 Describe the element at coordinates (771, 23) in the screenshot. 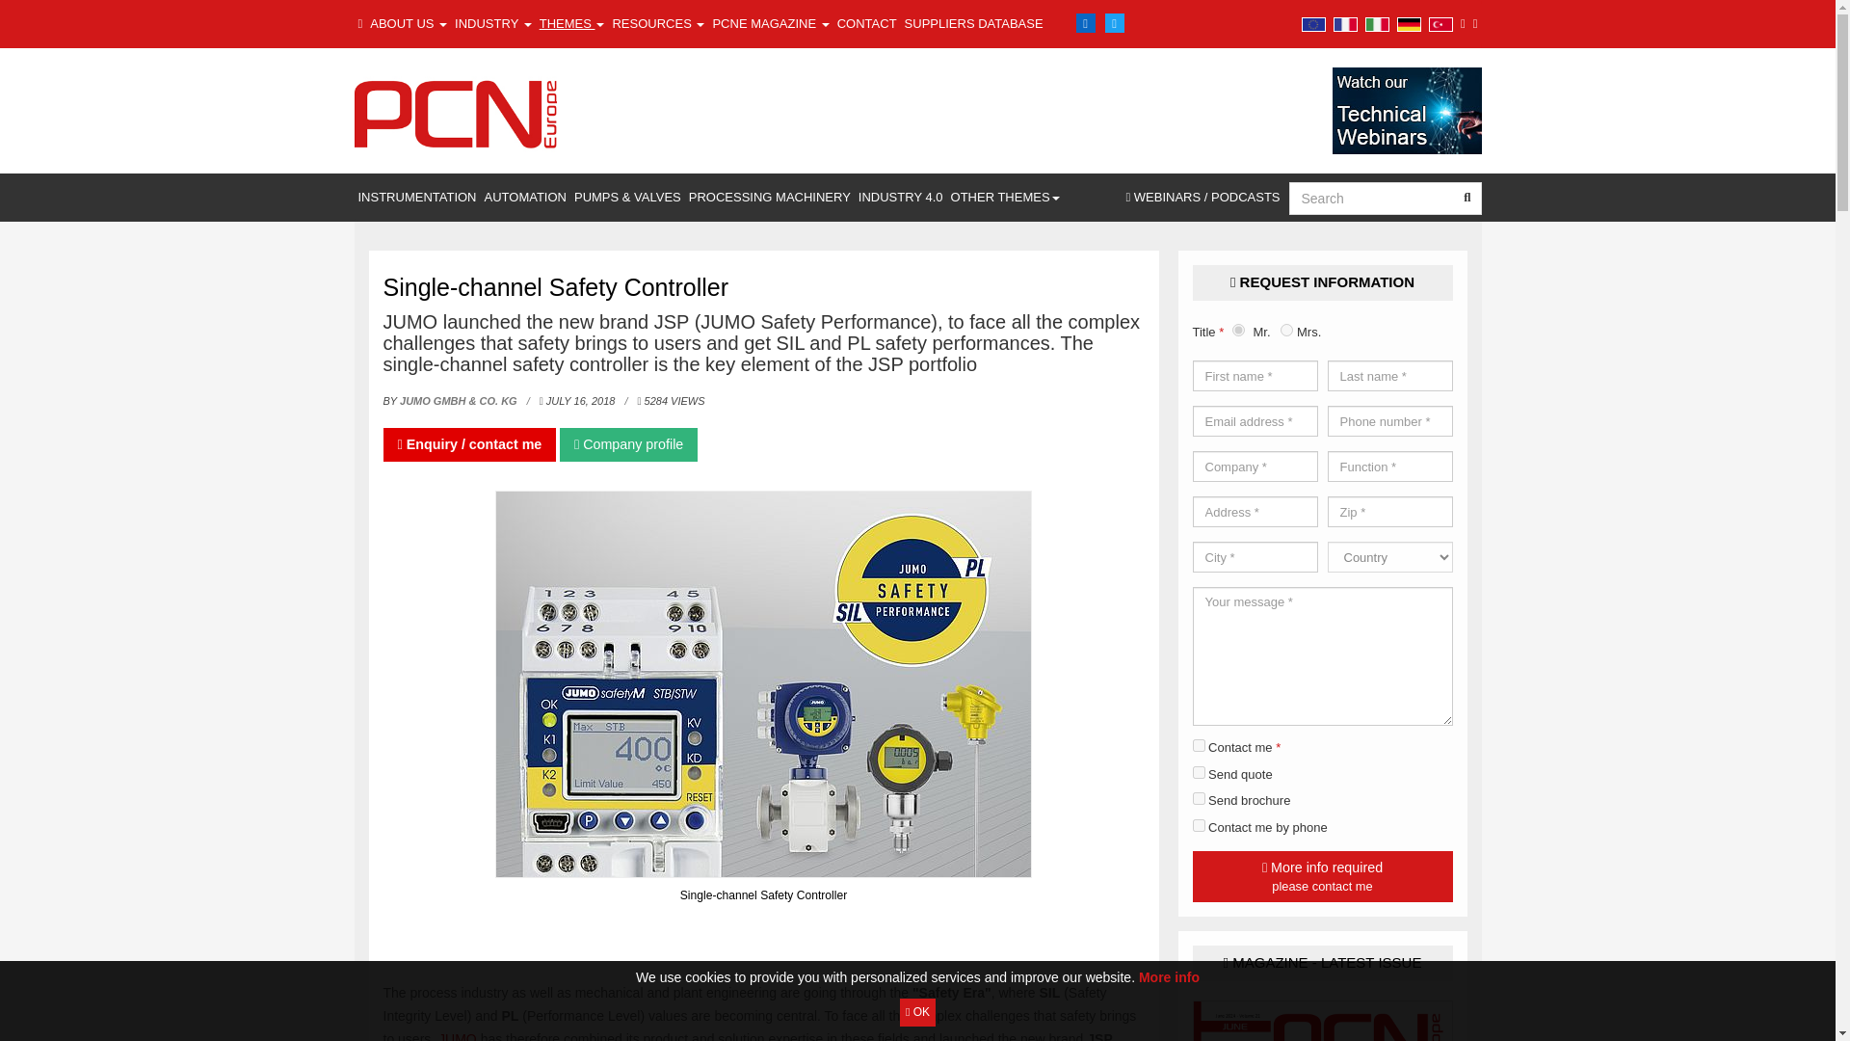

I see `PCNE MAGAZINE` at that location.